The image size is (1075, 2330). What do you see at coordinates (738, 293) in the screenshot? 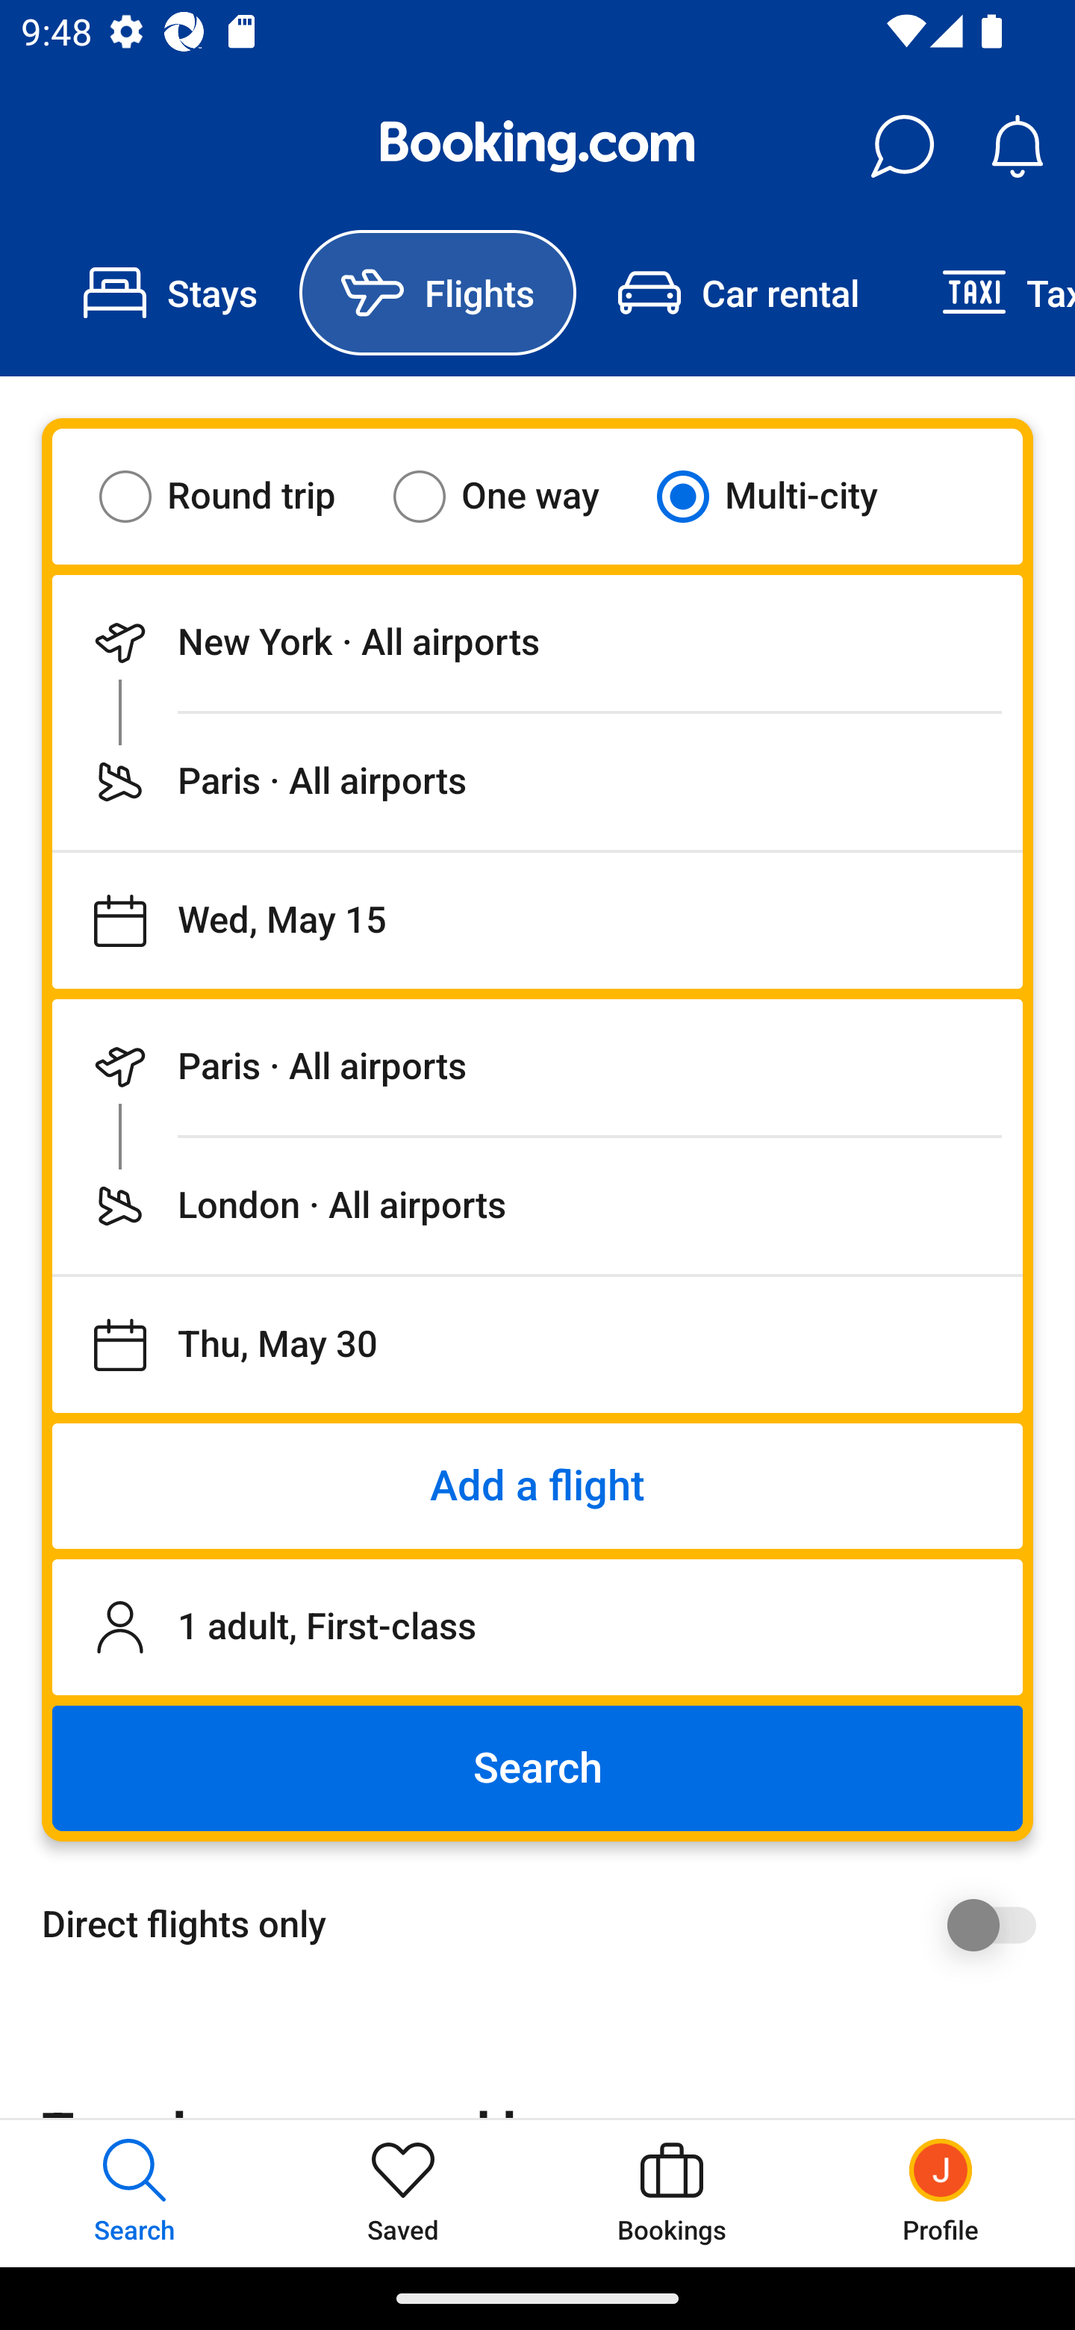
I see `Car rental` at bounding box center [738, 293].